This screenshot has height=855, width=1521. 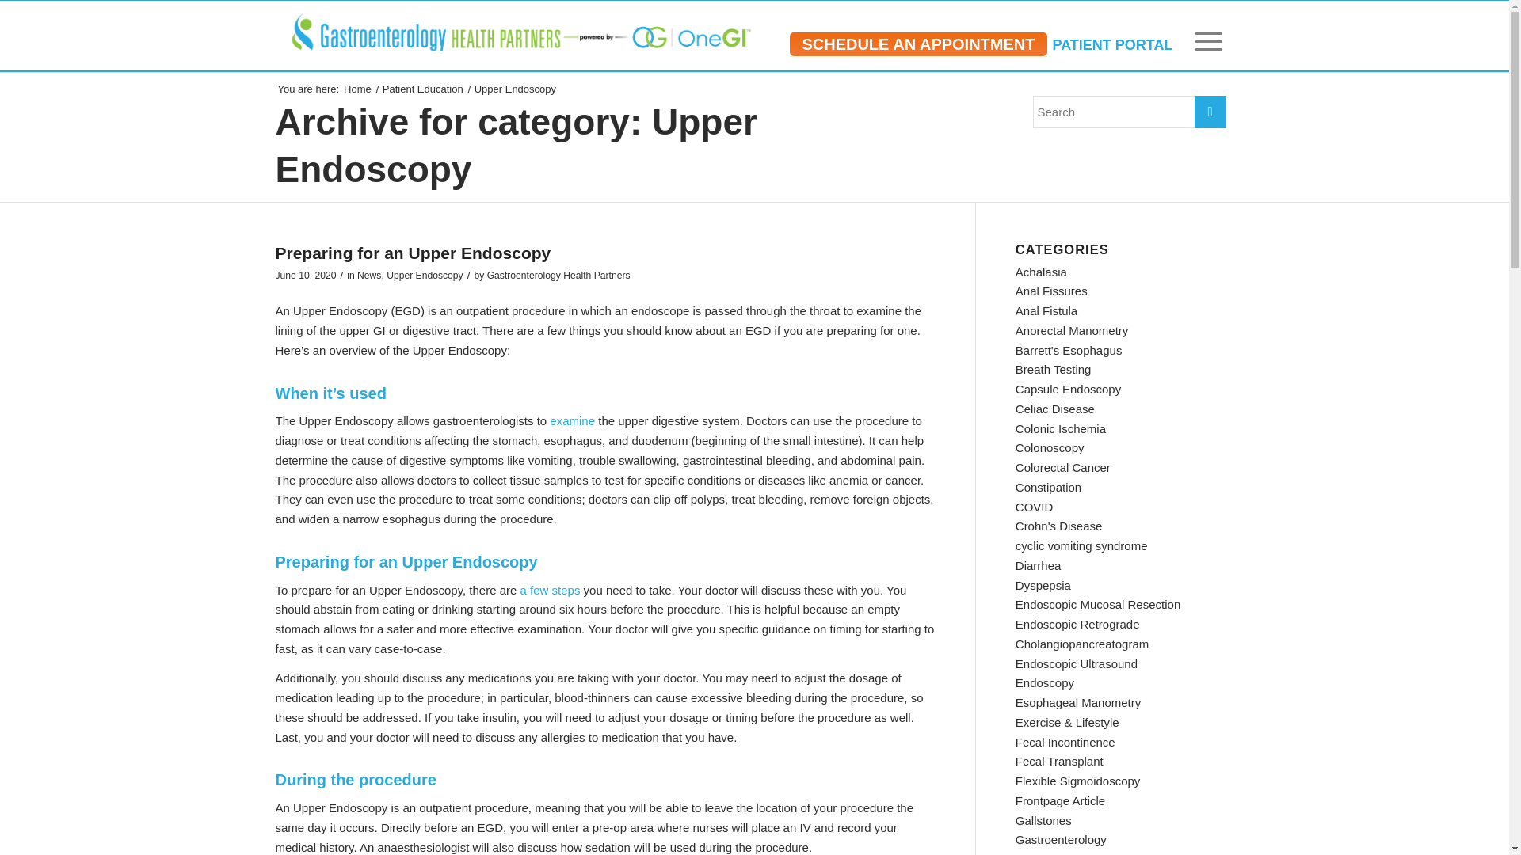 I want to click on Gastroenterology Health Partners, so click(x=357, y=89).